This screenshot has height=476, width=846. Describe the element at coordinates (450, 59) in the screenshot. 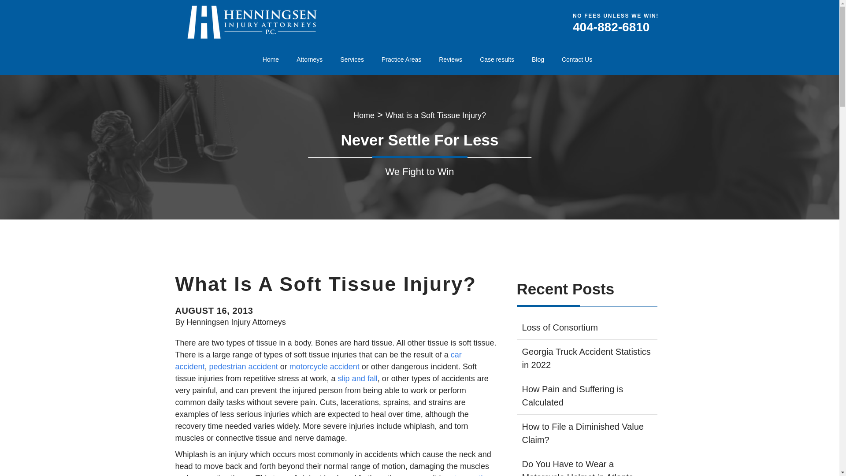

I see `Reviews` at that location.